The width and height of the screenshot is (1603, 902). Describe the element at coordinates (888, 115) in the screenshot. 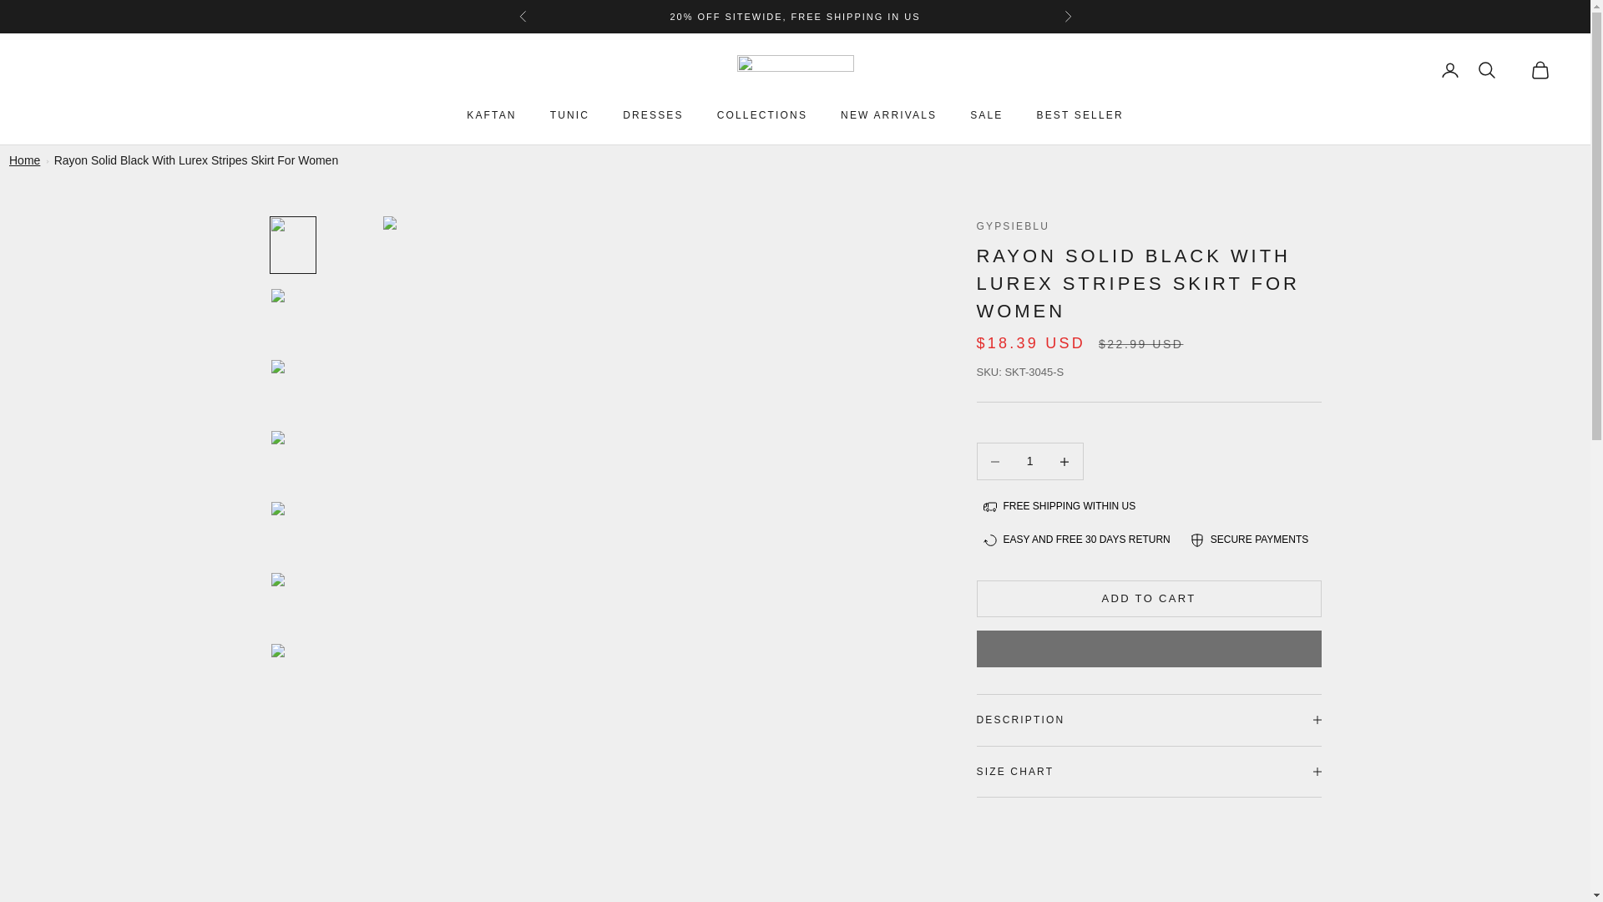

I see `NEW ARRIVALS` at that location.